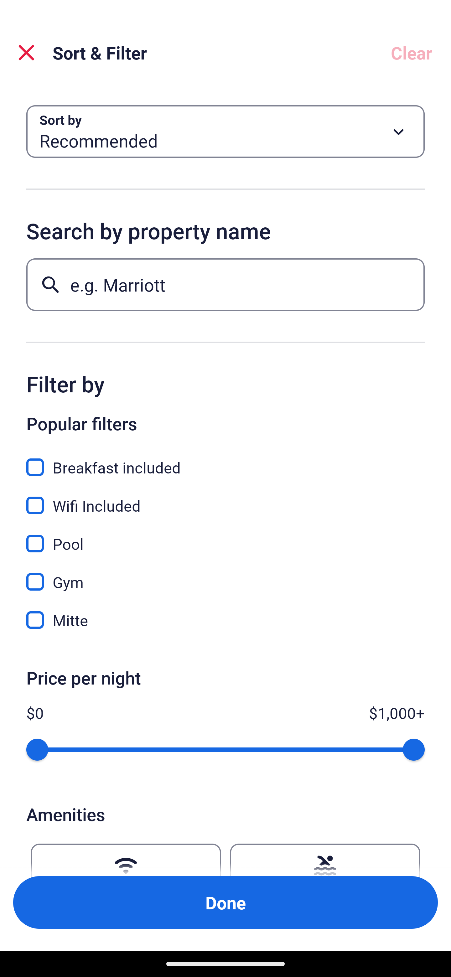 The width and height of the screenshot is (451, 977). Describe the element at coordinates (225, 460) in the screenshot. I see `Breakfast included, Breakfast included` at that location.